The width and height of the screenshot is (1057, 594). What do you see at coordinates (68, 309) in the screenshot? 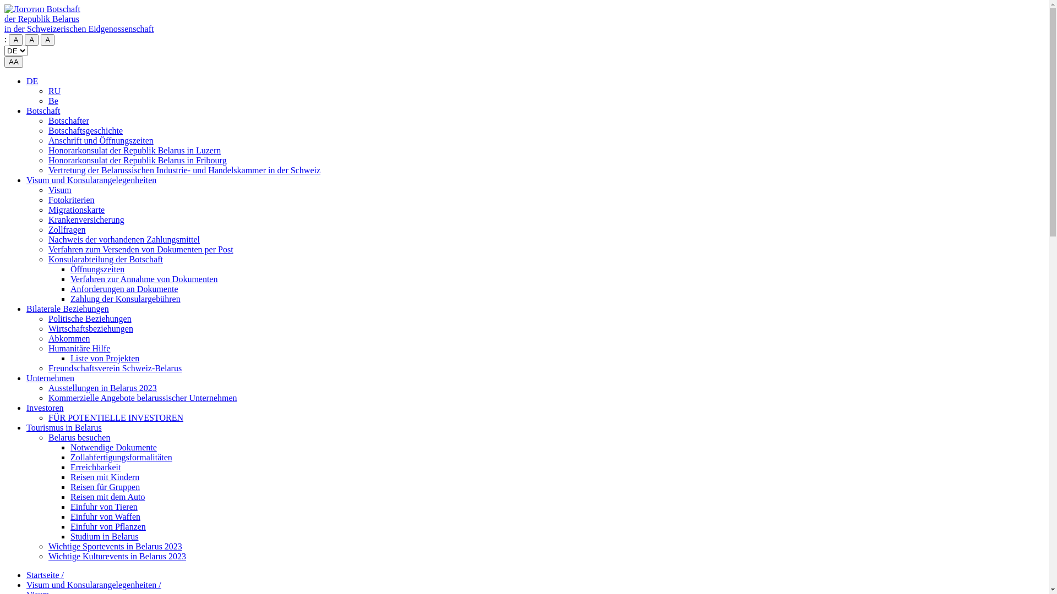
I see `Bilaterale Beziehungen` at bounding box center [68, 309].